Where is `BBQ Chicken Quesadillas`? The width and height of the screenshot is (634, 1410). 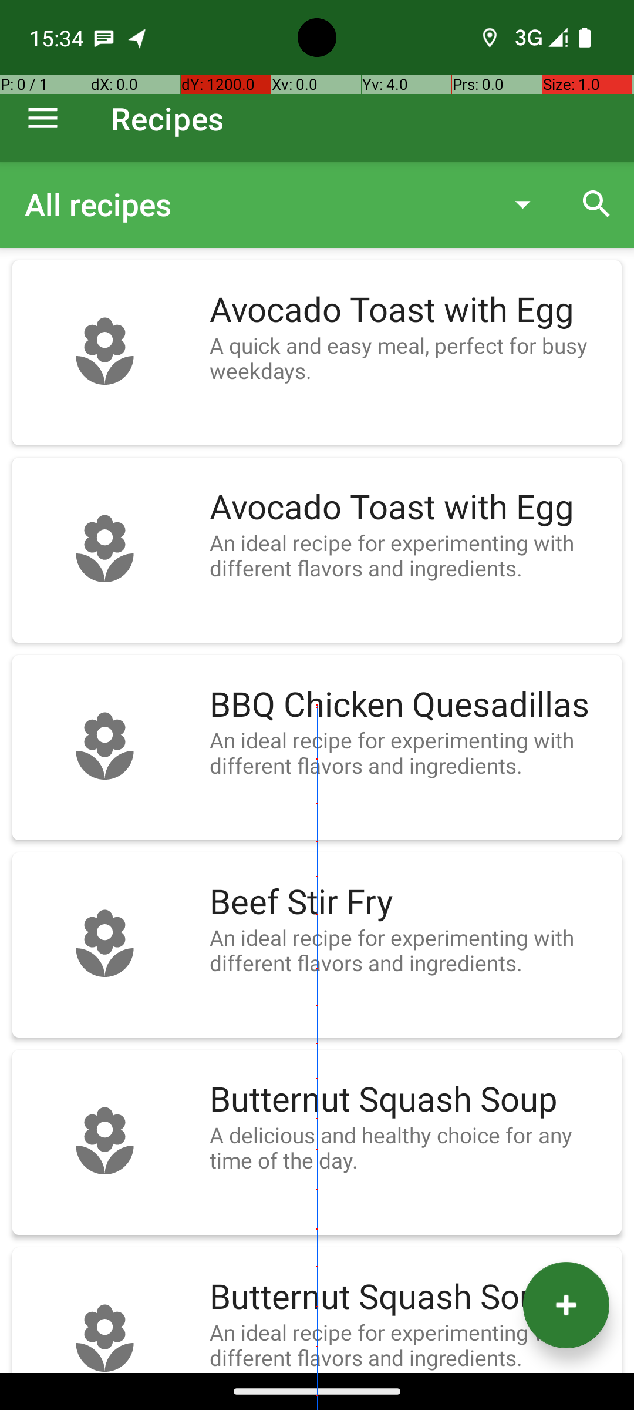
BBQ Chicken Quesadillas is located at coordinates (410, 705).